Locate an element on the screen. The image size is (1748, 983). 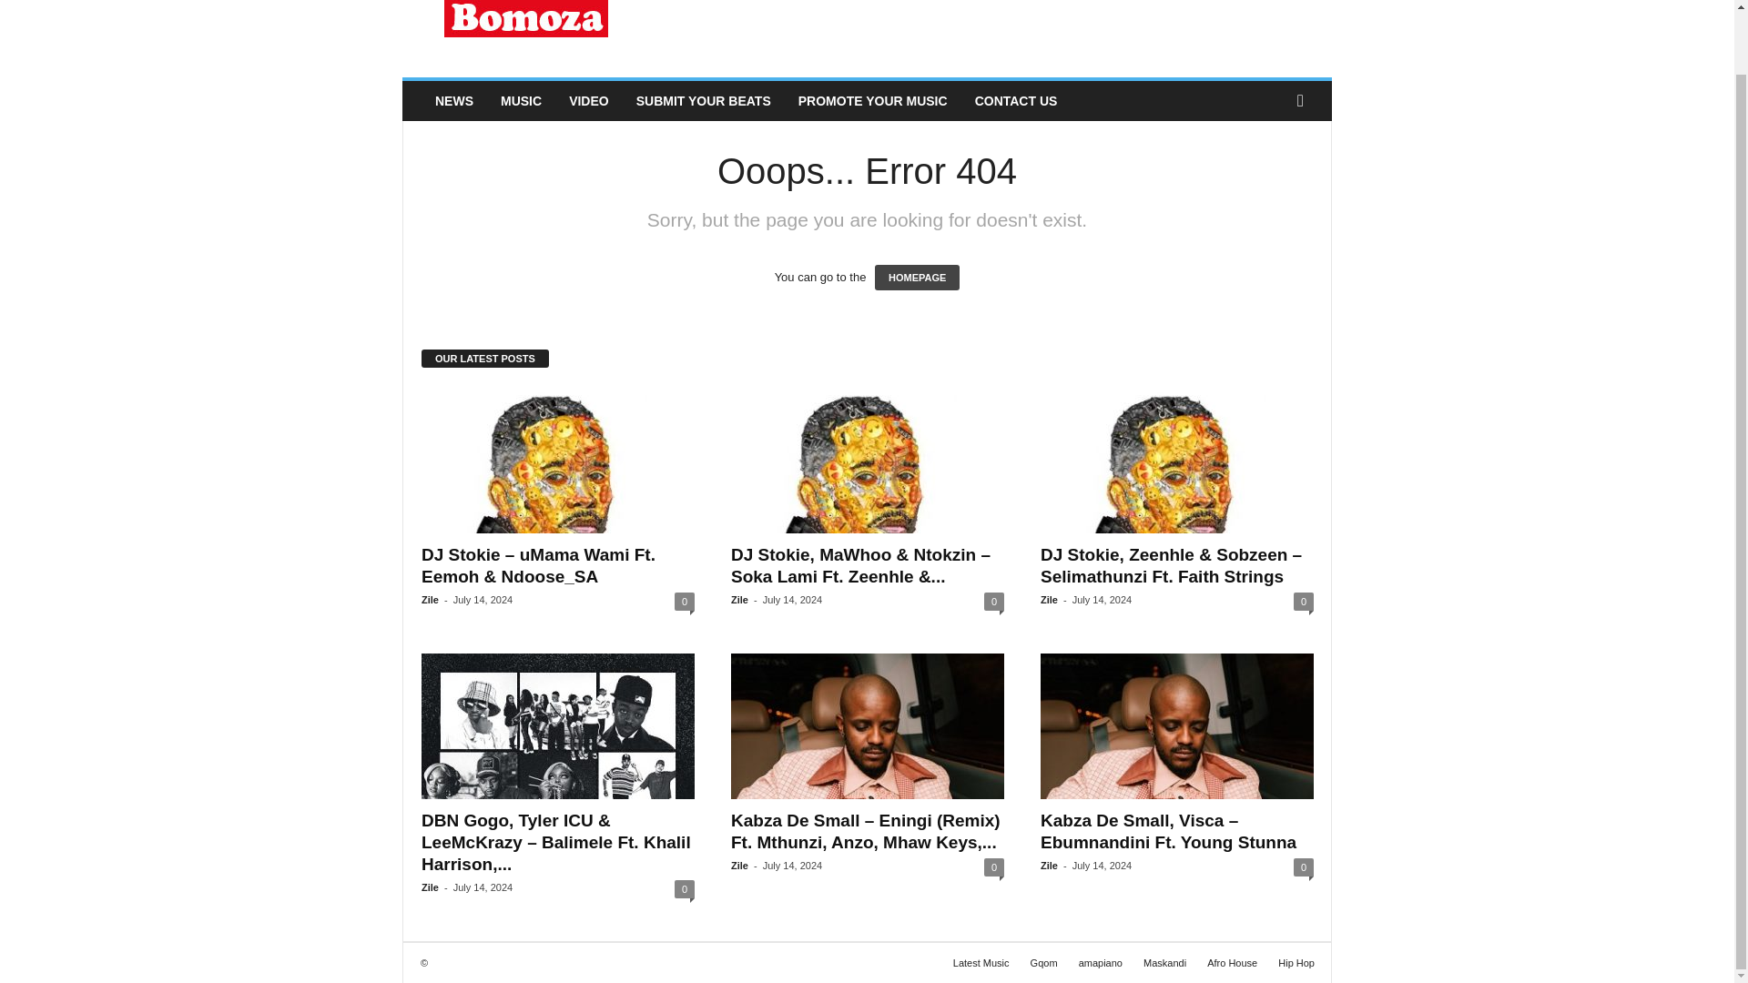
HOMEPAGE is located at coordinates (918, 277).